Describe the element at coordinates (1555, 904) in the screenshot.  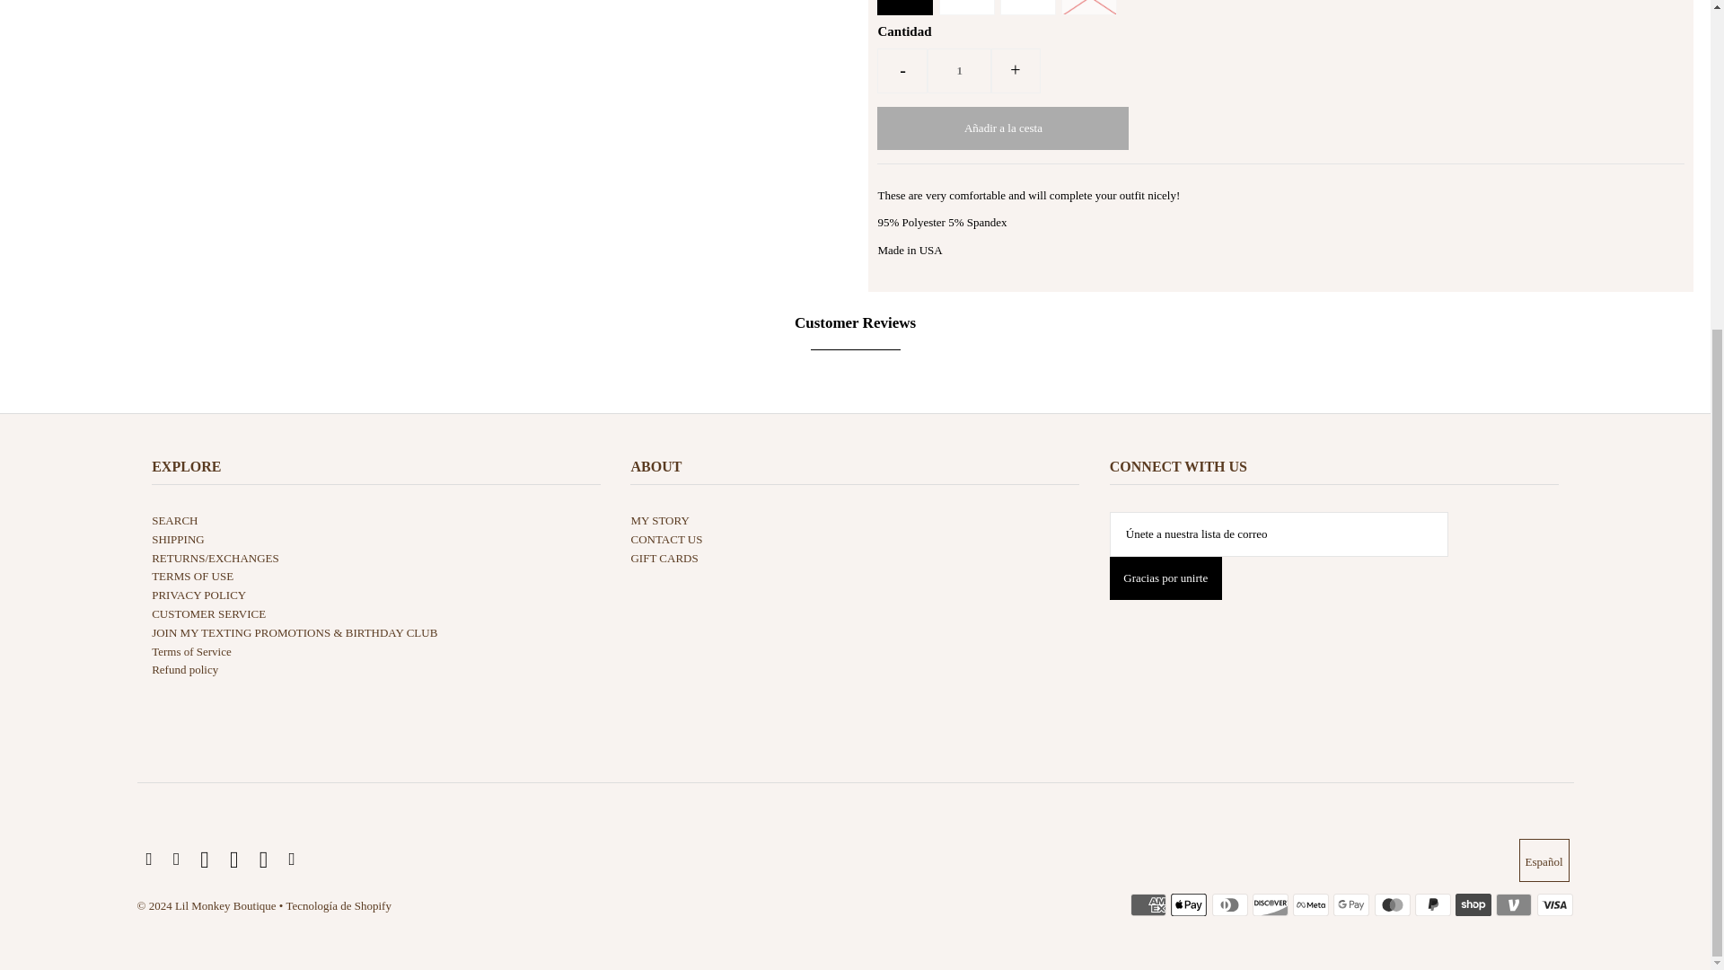
I see `Visa` at that location.